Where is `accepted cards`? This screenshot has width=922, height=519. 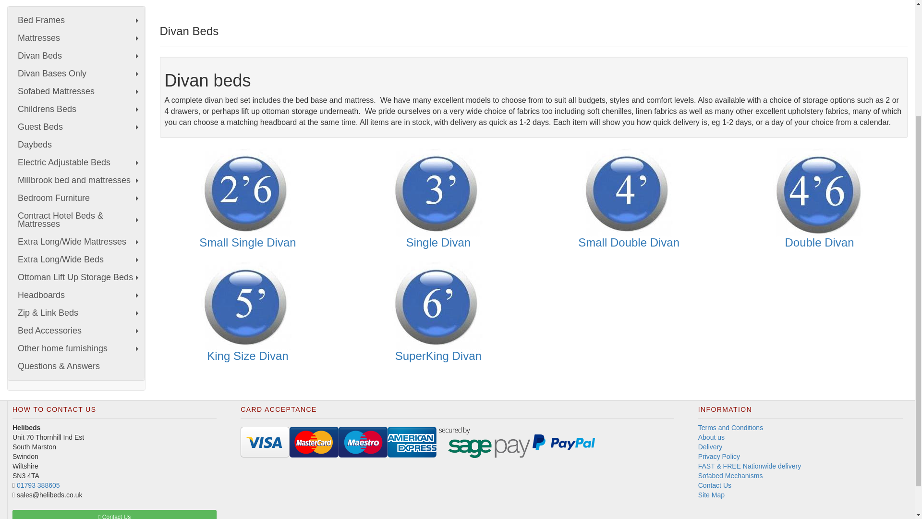 accepted cards is located at coordinates (314, 442).